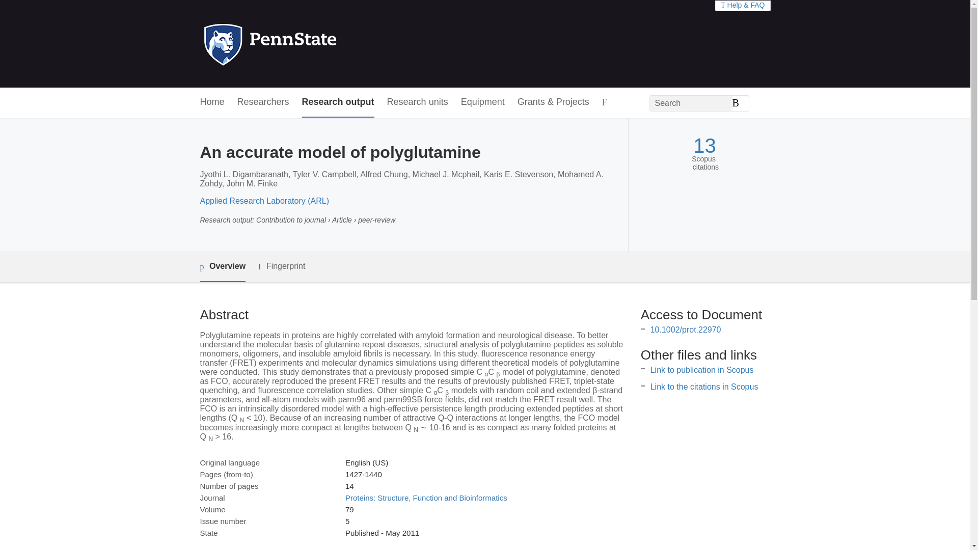  Describe the element at coordinates (314, 44) in the screenshot. I see `Penn State Home` at that location.